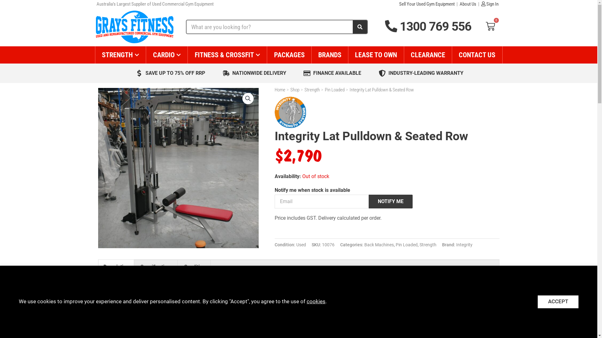 This screenshot has width=602, height=338. Describe the element at coordinates (428, 27) in the screenshot. I see `1300 769 556` at that location.